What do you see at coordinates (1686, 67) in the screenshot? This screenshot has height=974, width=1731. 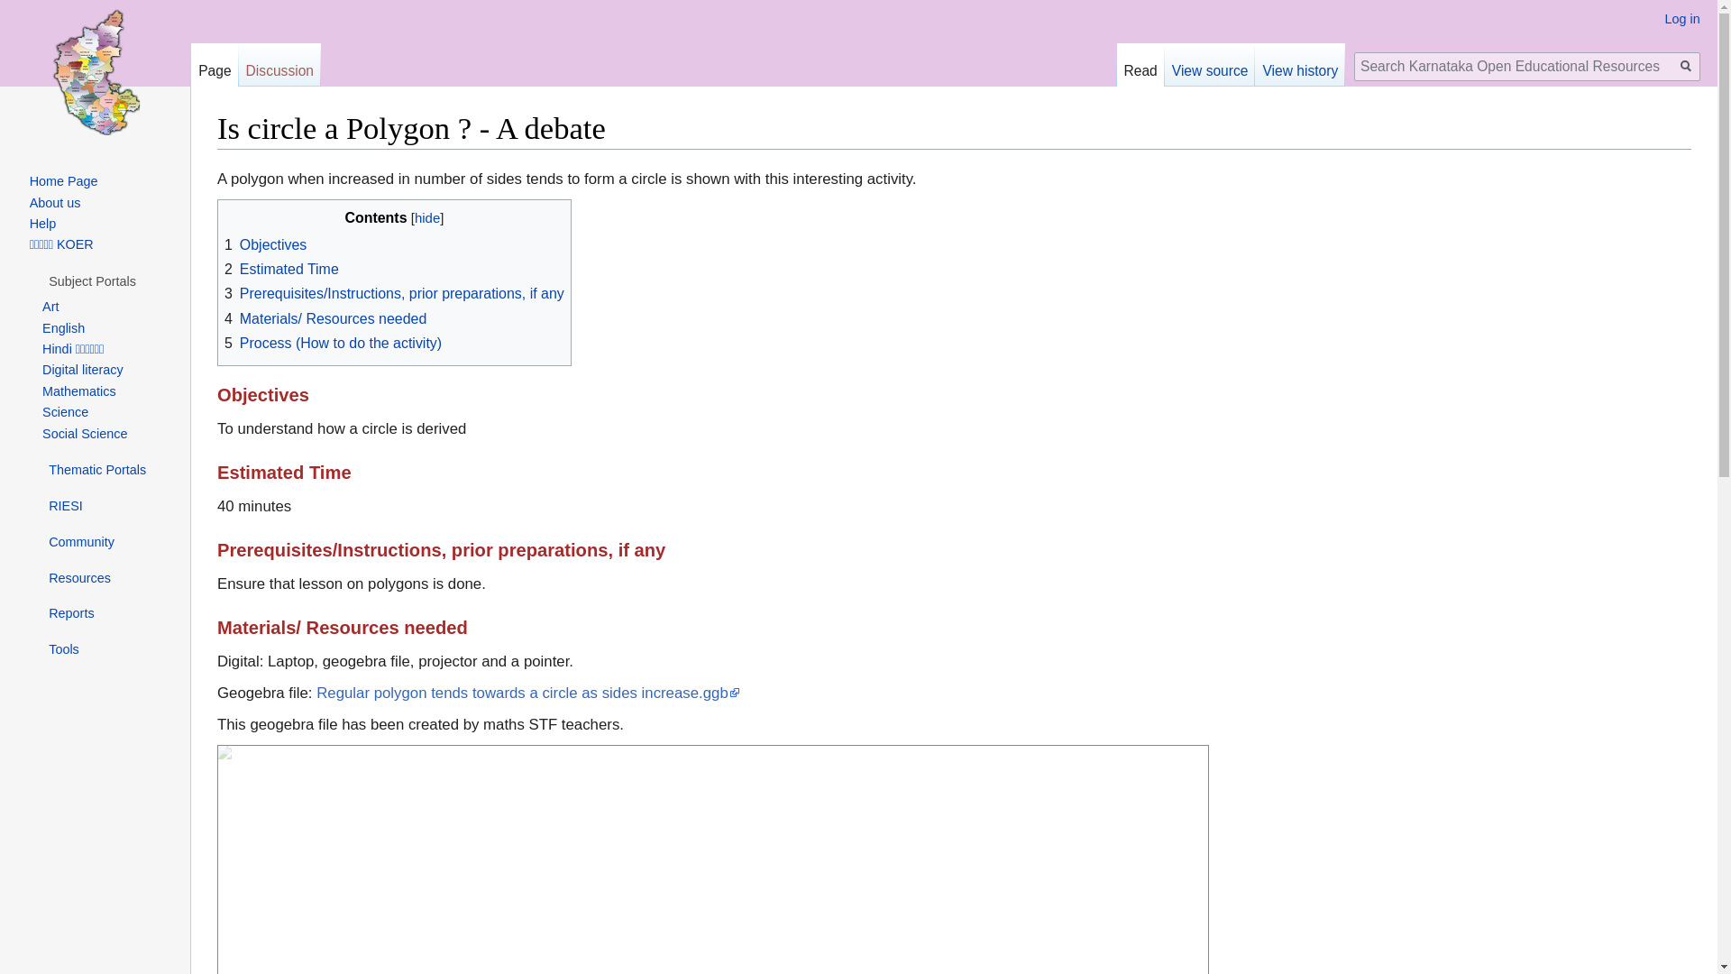 I see `Search` at bounding box center [1686, 67].